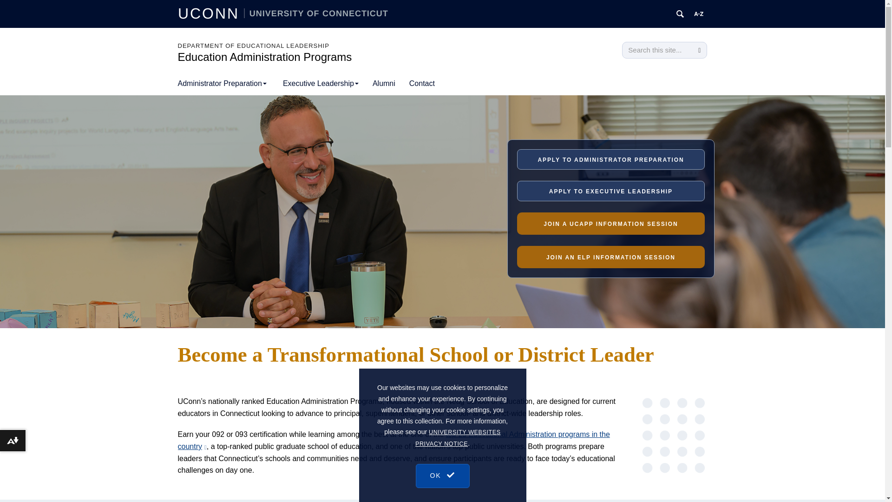 The width and height of the screenshot is (892, 502). Describe the element at coordinates (699, 50) in the screenshot. I see `Search` at that location.